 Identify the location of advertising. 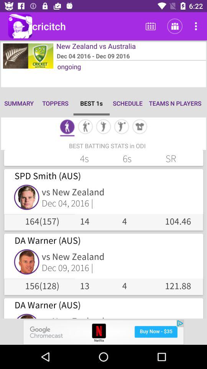
(103, 332).